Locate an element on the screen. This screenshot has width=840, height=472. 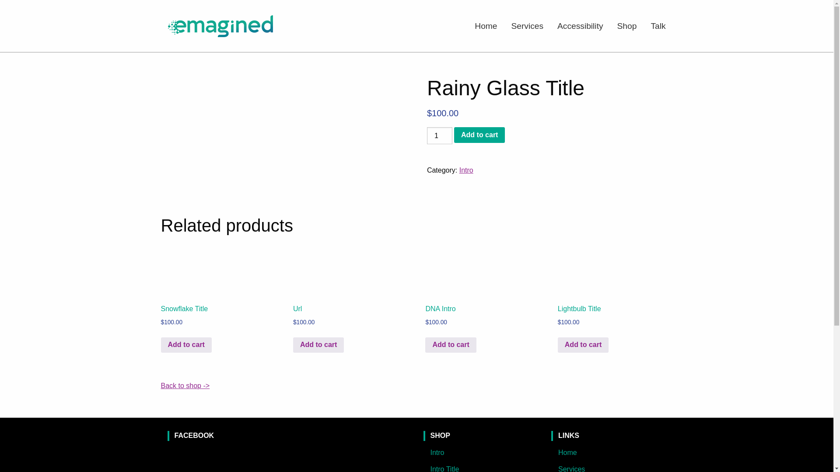
Home is located at coordinates (486, 26).